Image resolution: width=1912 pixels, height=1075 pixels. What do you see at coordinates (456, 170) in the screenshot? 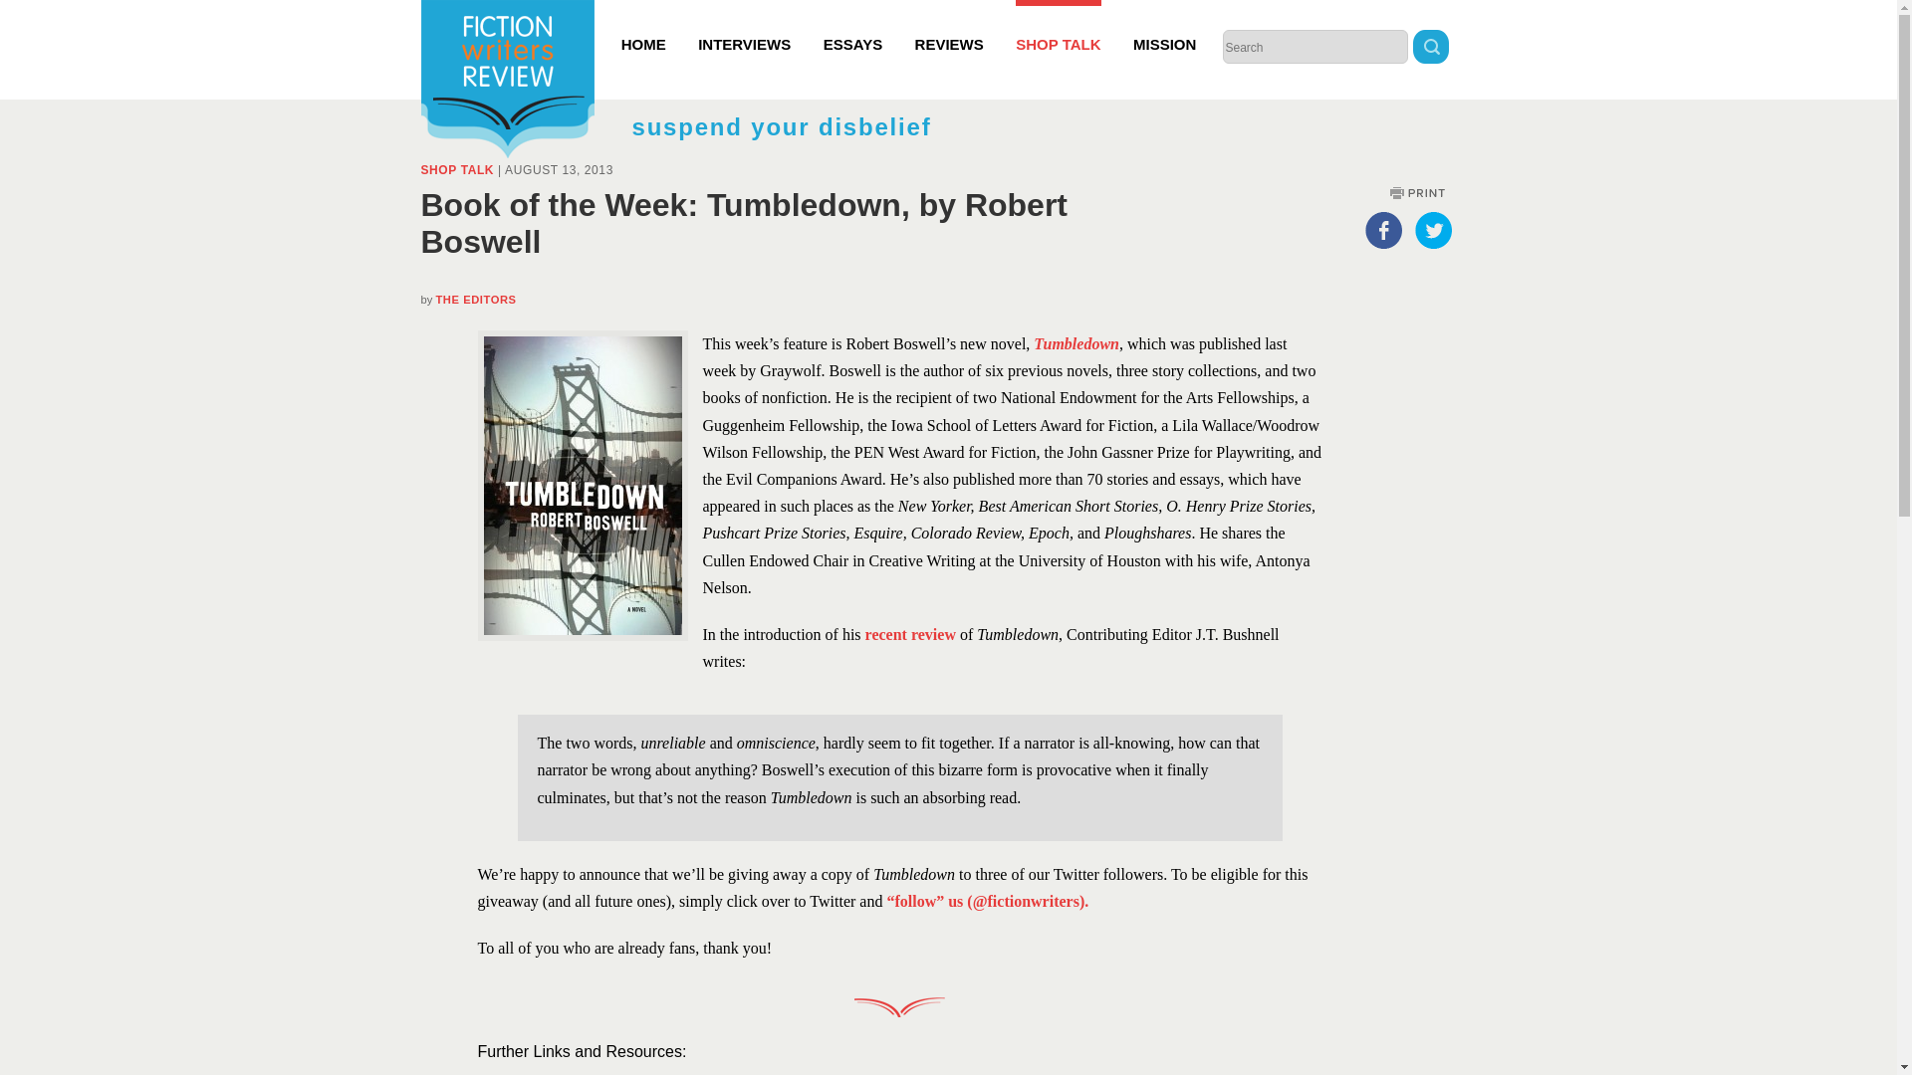
I see `SHOP TALK` at bounding box center [456, 170].